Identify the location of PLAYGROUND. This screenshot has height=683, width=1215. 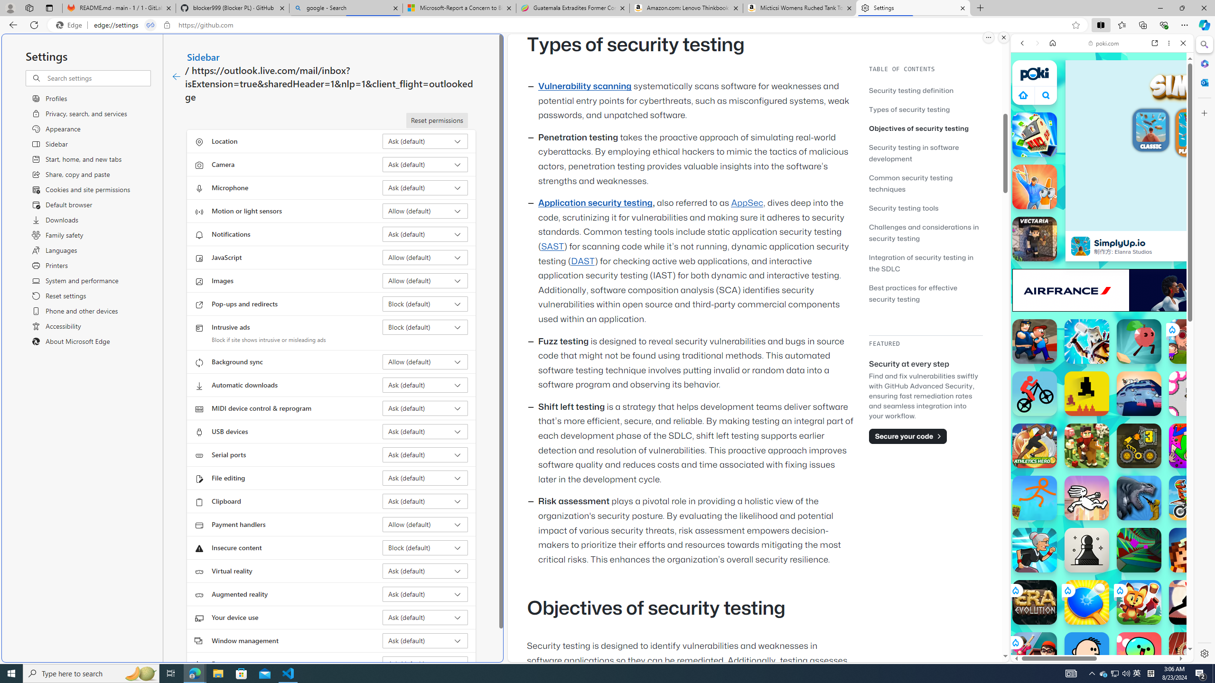
(1196, 134).